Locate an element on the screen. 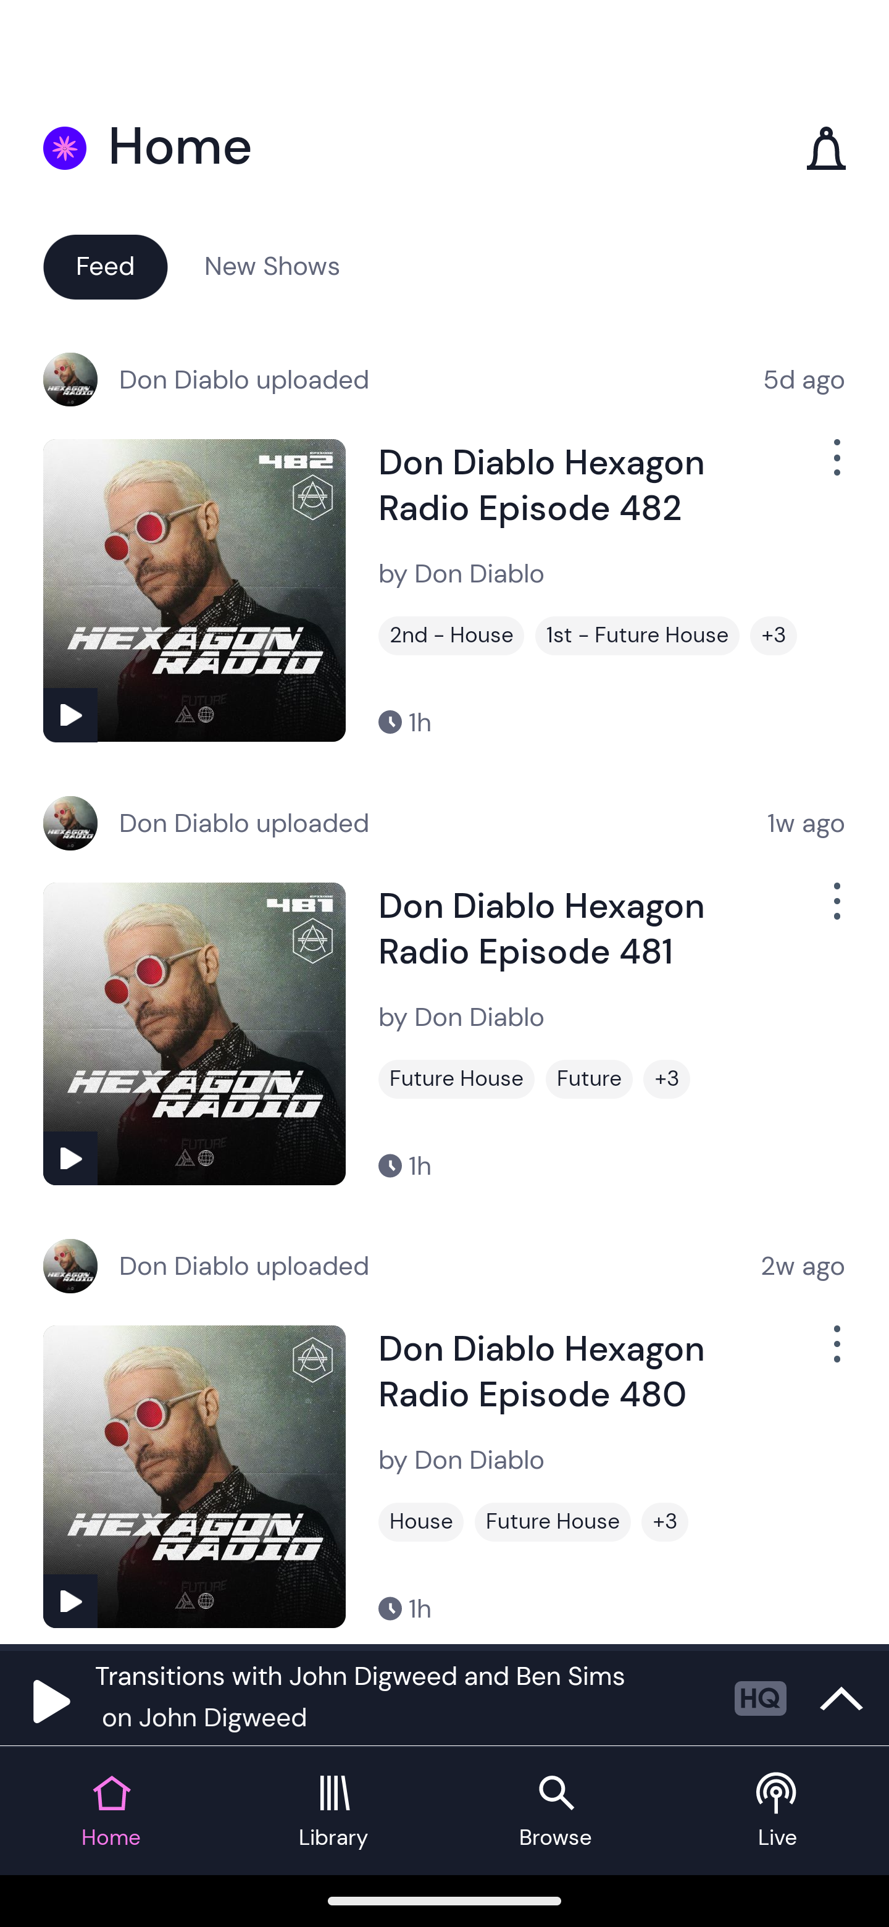 This screenshot has height=1927, width=889. 2nd - House is located at coordinates (451, 636).